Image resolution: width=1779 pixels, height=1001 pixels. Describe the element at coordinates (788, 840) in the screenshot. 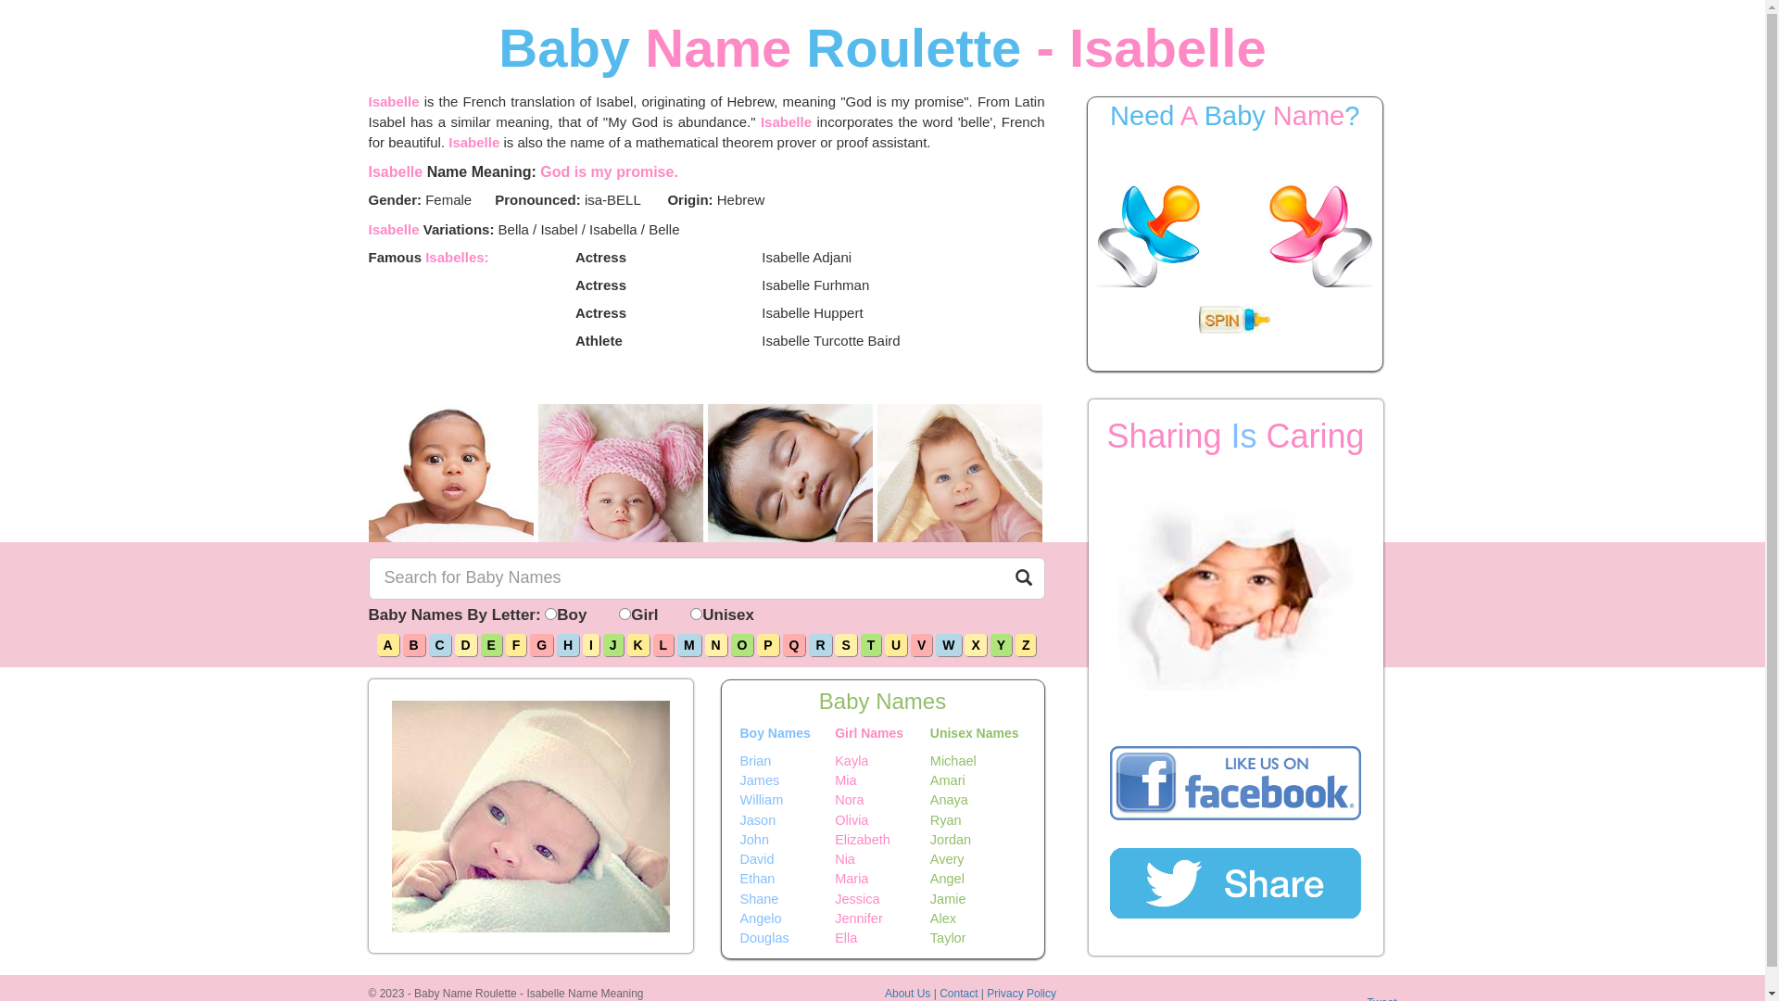

I see `John` at that location.